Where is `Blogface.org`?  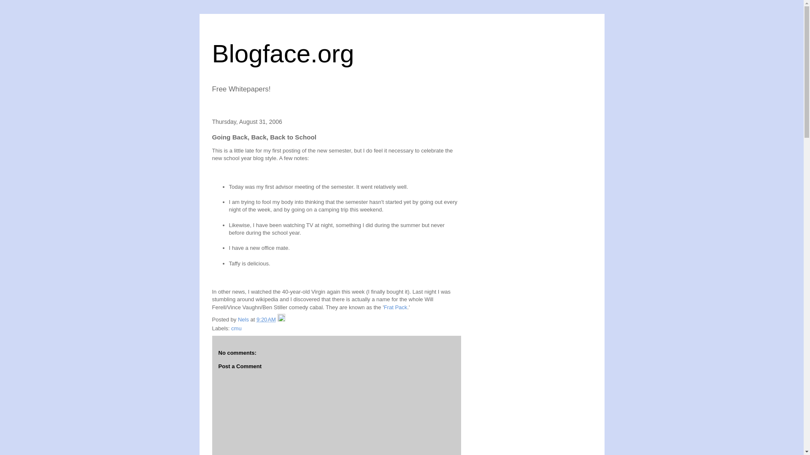
Blogface.org is located at coordinates (283, 53).